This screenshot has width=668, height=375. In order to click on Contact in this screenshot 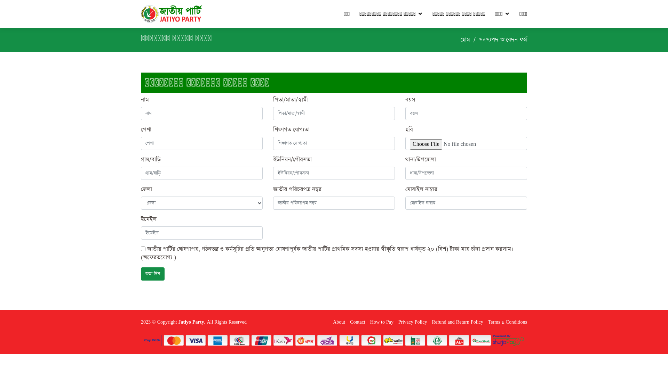, I will do `click(356, 322)`.